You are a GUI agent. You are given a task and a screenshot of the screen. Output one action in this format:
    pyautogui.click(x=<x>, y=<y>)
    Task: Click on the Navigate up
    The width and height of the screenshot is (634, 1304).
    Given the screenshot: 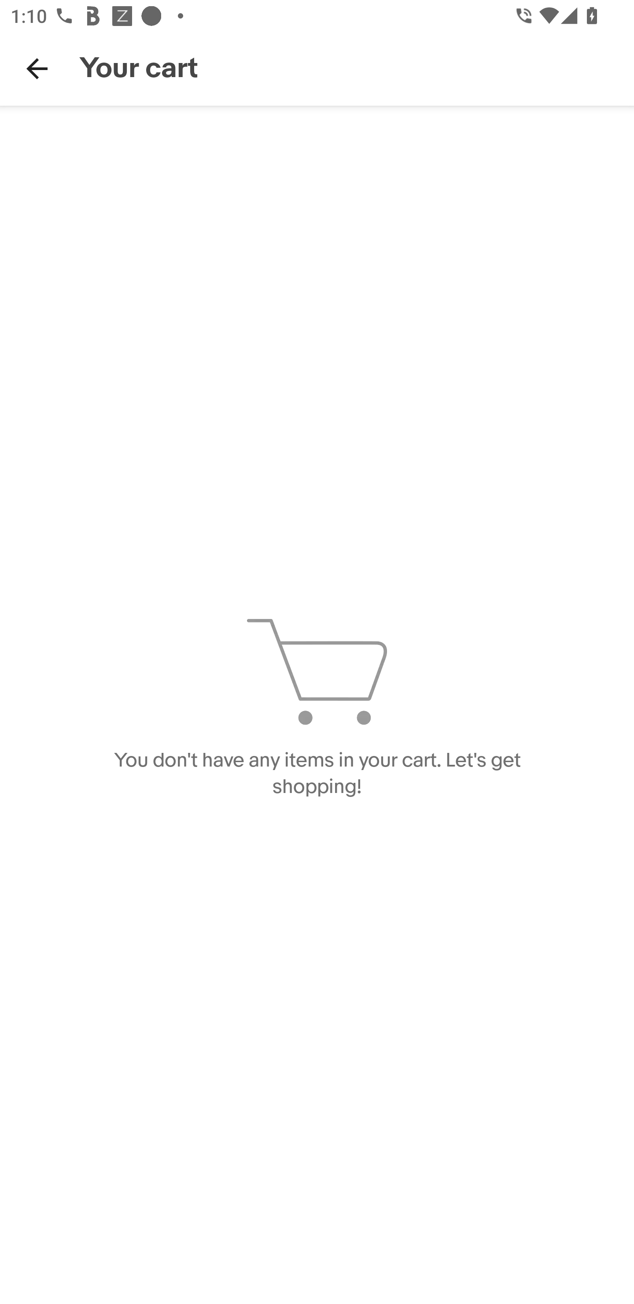 What is the action you would take?
    pyautogui.click(x=37, y=68)
    